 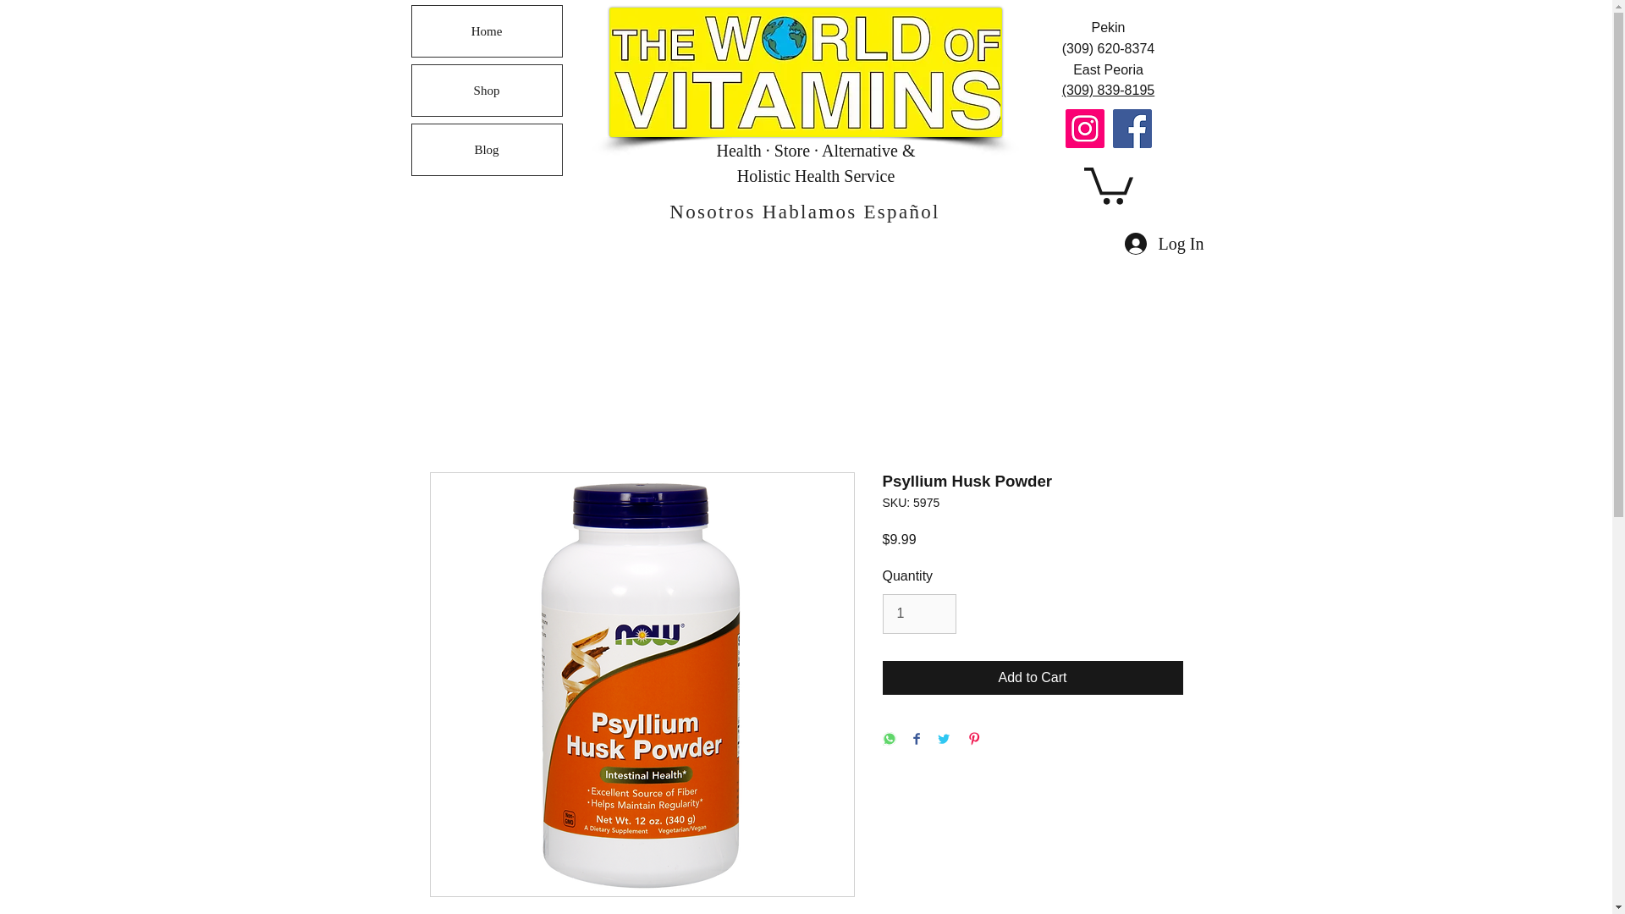 I want to click on Log In, so click(x=1165, y=243).